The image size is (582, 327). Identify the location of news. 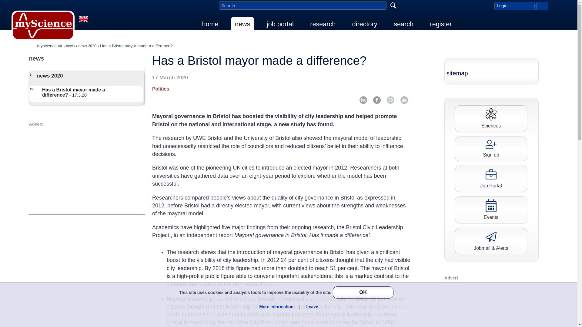
(242, 24).